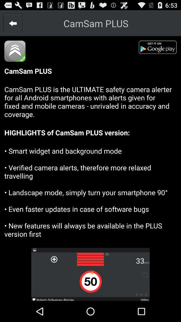 This screenshot has width=181, height=322. I want to click on download app, so click(160, 48).